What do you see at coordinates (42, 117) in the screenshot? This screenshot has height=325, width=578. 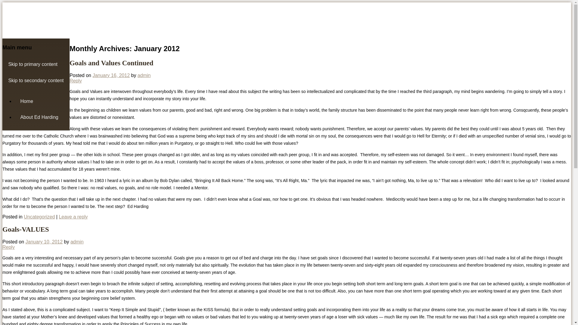 I see `About Ed Harding` at bounding box center [42, 117].